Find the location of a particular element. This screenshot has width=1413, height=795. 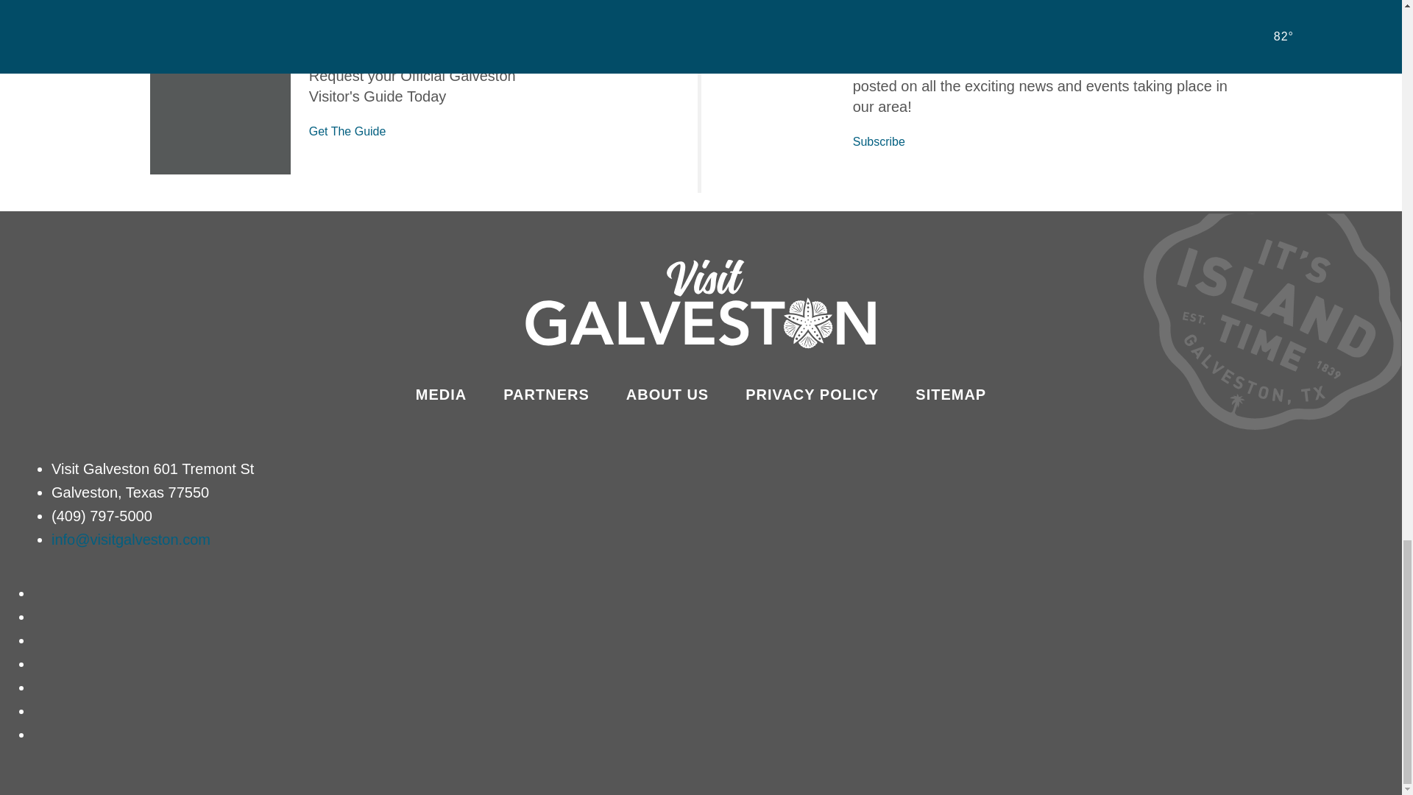

MEDIA is located at coordinates (440, 395).